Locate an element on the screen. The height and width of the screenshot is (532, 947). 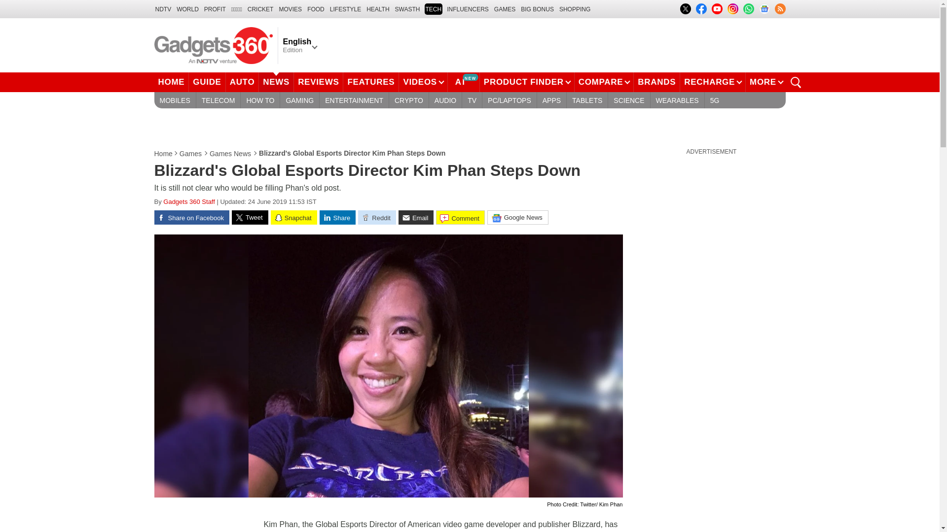
TECH is located at coordinates (433, 9).